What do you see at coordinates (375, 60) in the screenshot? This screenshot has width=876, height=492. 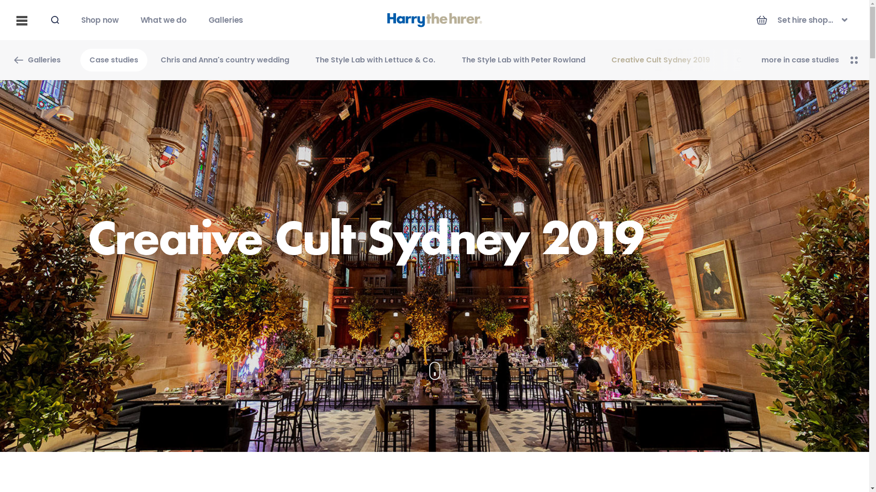 I see `The Style Lab with Lettuce & Co.` at bounding box center [375, 60].